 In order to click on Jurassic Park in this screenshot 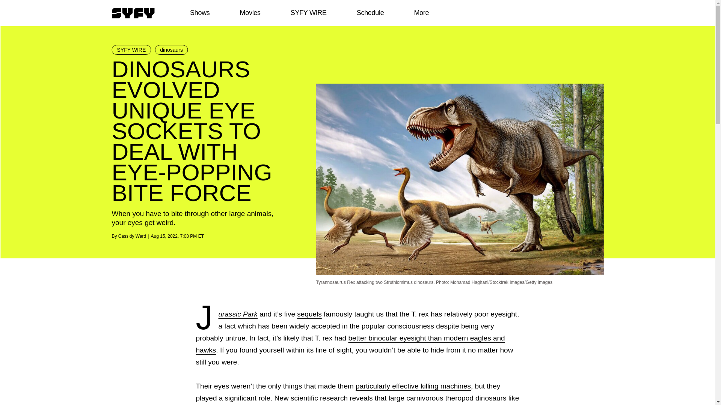, I will do `click(238, 314)`.